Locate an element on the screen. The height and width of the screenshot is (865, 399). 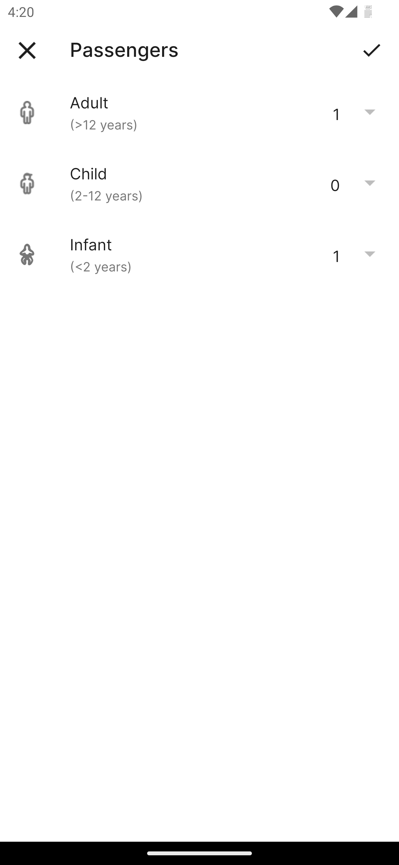
Child (2-12 years) 0 is located at coordinates (199, 184).